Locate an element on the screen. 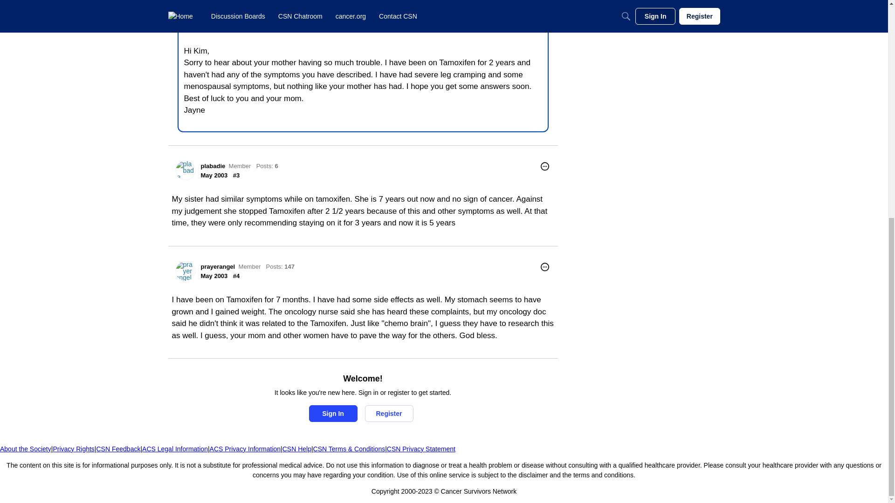 The height and width of the screenshot is (503, 895). isaiah4031 is located at coordinates (228, 18).